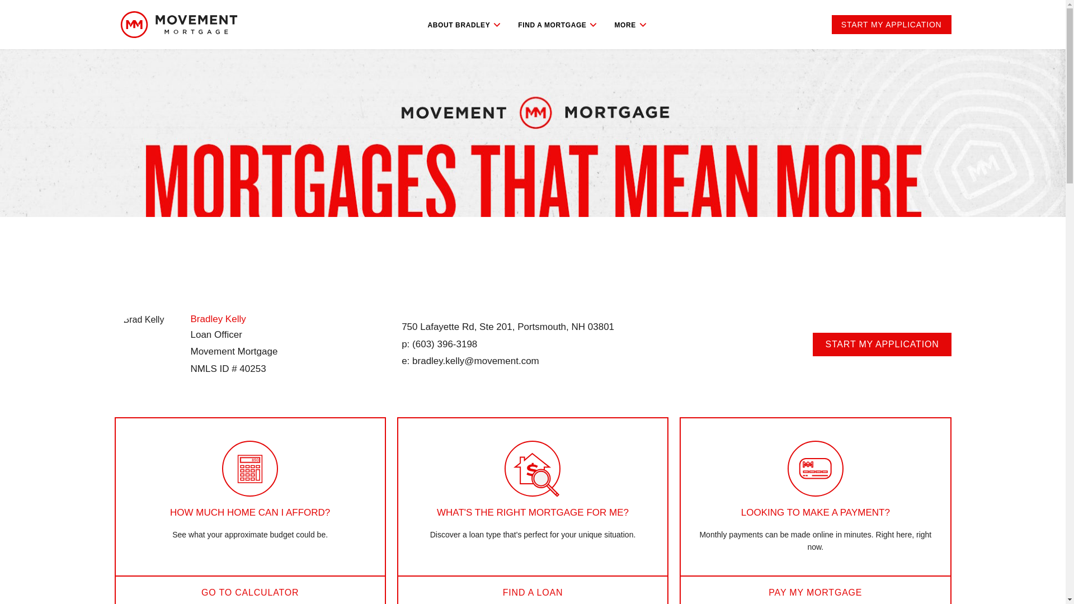 This screenshot has width=1074, height=604. Describe the element at coordinates (178, 24) in the screenshot. I see `Movement Mortgage Logo` at that location.